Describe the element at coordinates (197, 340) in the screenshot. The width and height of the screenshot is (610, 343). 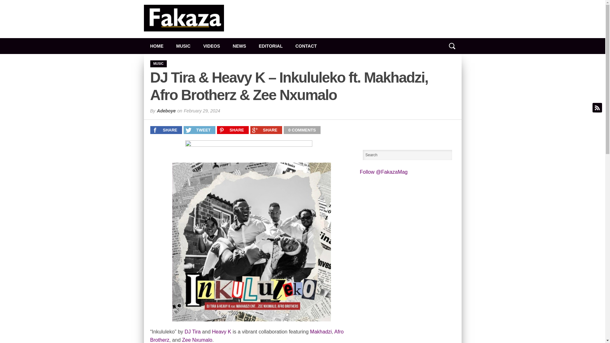
I see `Zee Nxumalo` at that location.